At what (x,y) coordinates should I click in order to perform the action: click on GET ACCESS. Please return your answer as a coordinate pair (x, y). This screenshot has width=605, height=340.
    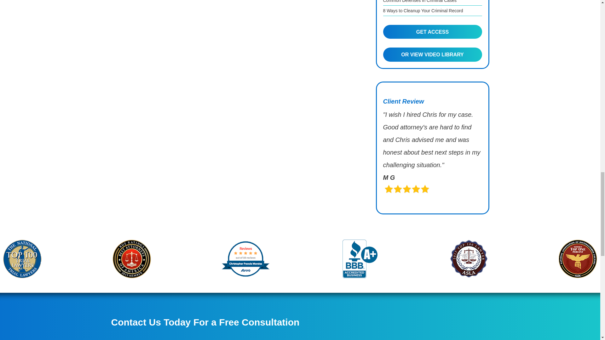
    Looking at the image, I should click on (432, 31).